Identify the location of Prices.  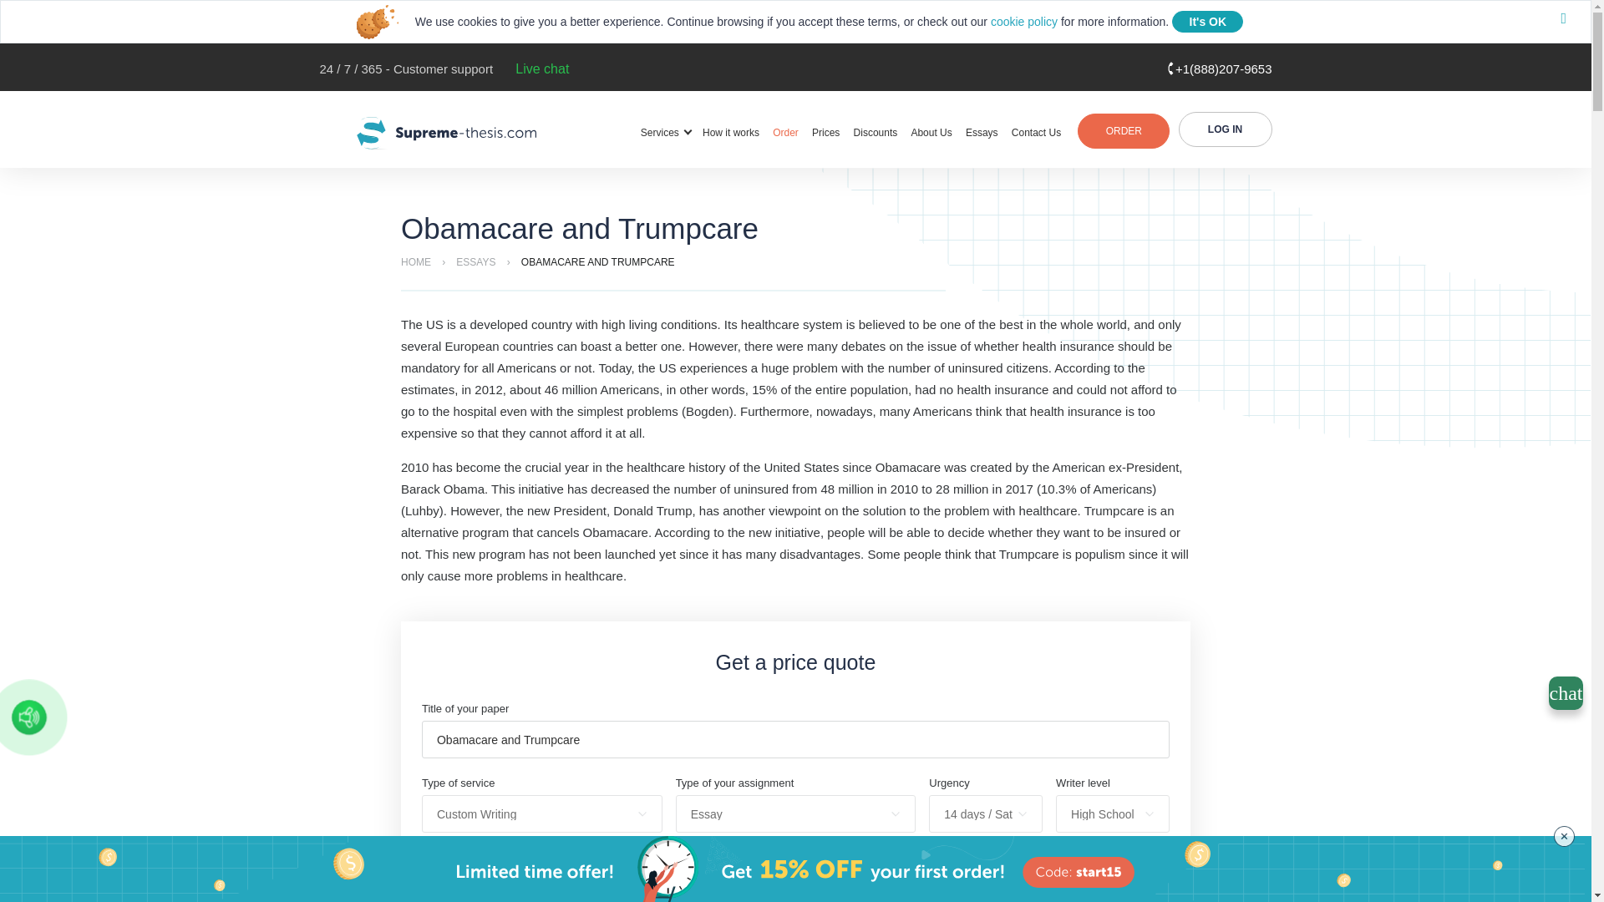
(825, 133).